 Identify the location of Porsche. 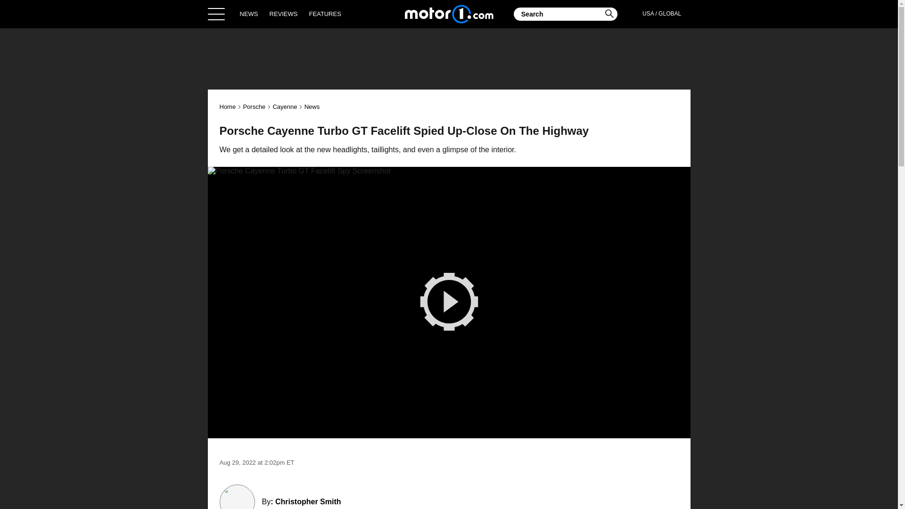
(254, 107).